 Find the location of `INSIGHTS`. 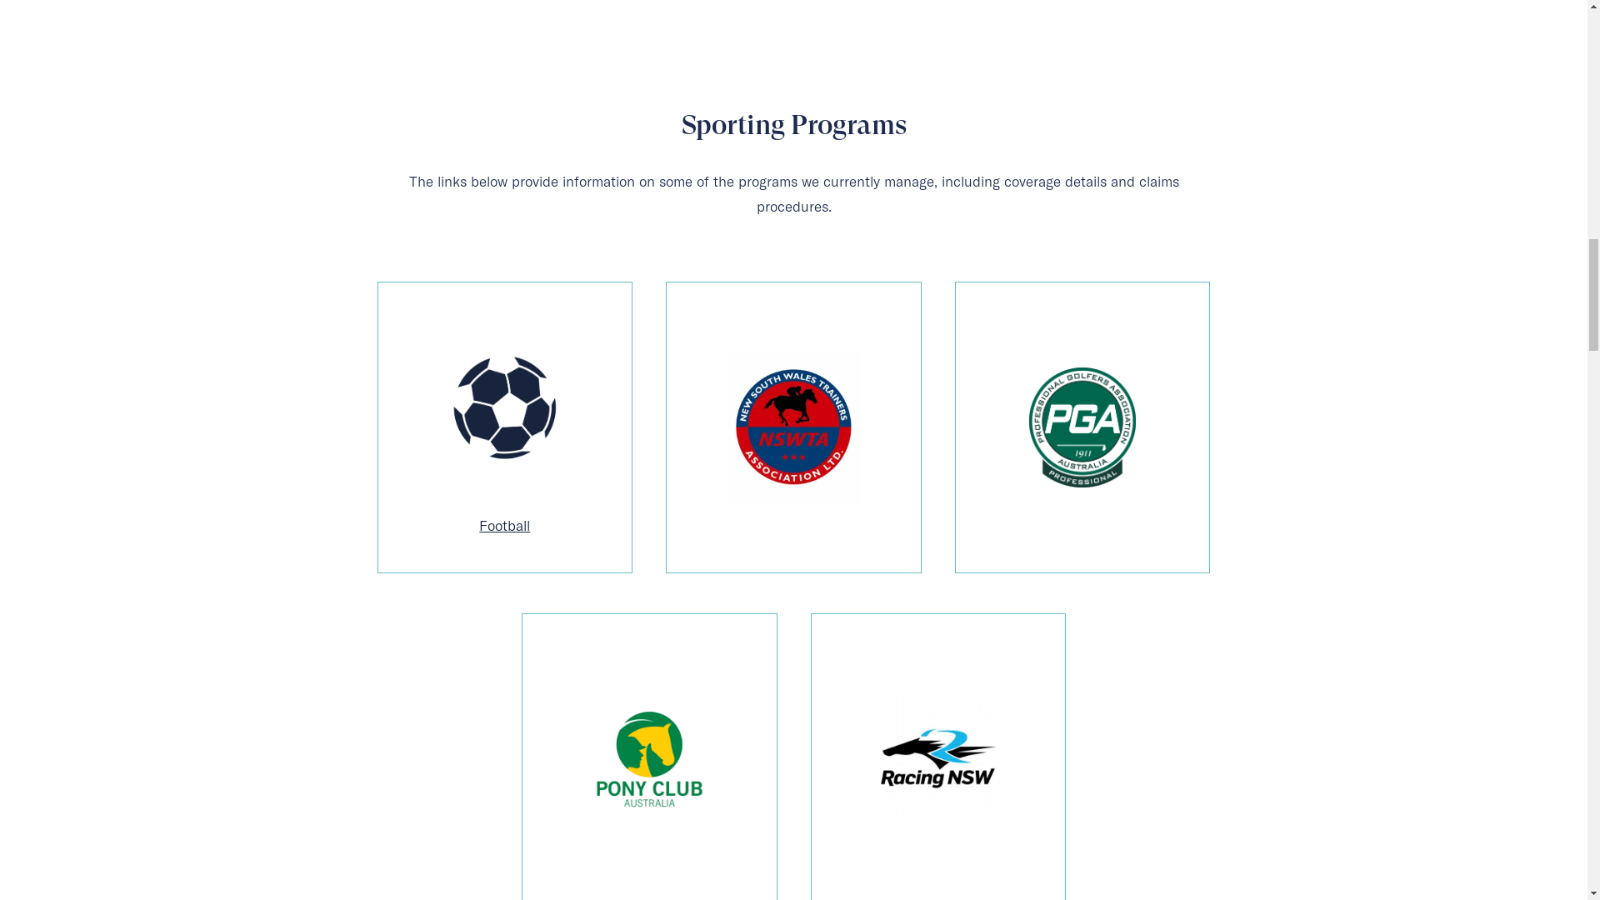

INSIGHTS is located at coordinates (1041, 36).